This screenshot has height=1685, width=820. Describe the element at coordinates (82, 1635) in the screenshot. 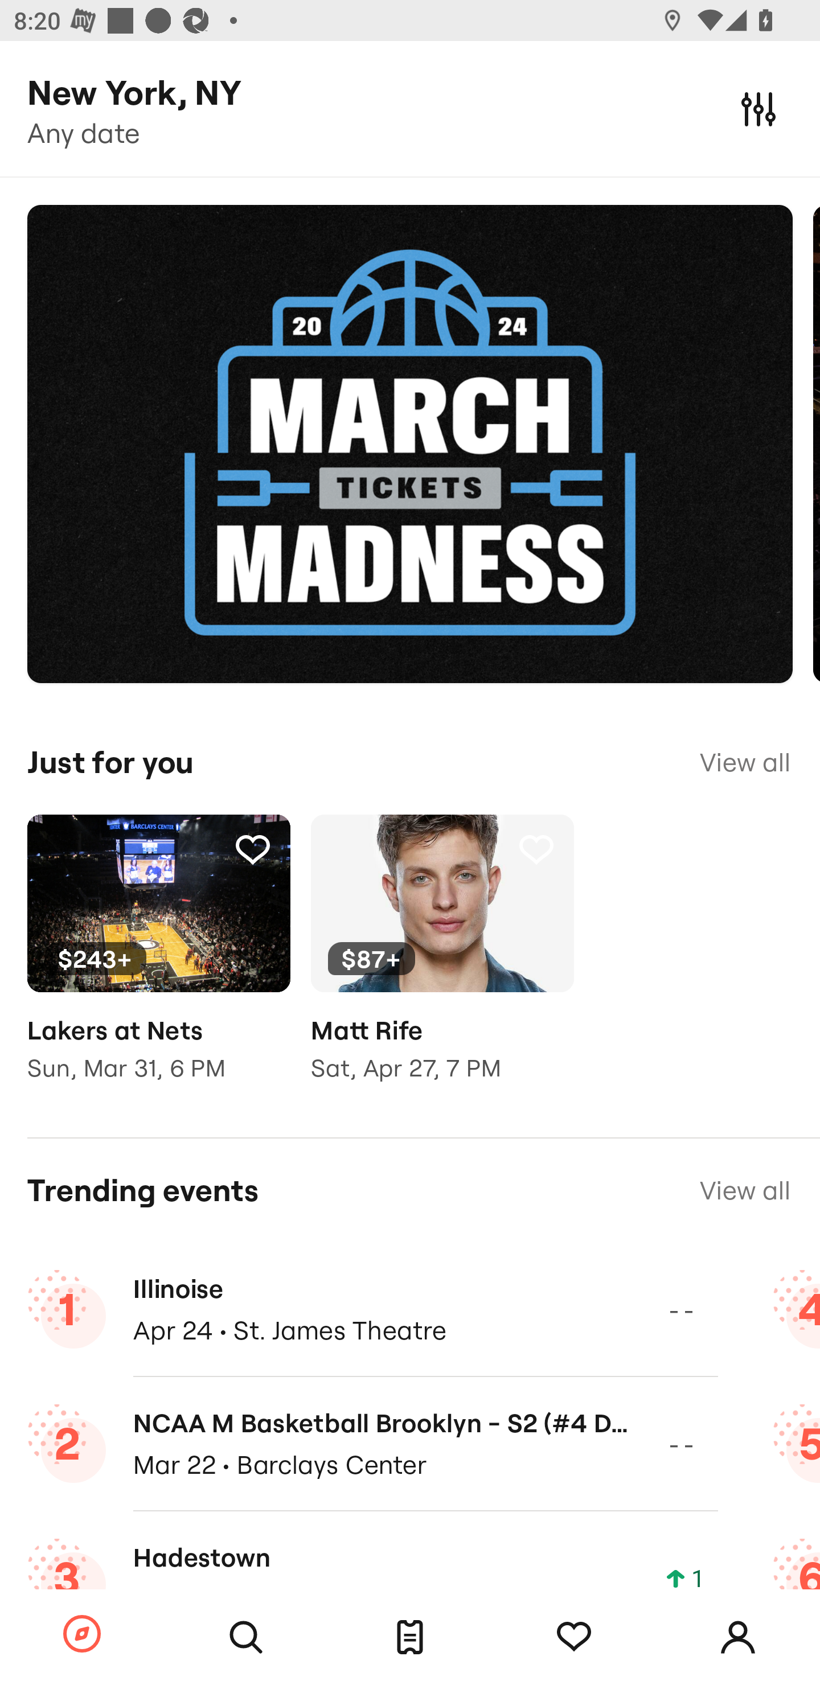

I see `Browse` at that location.